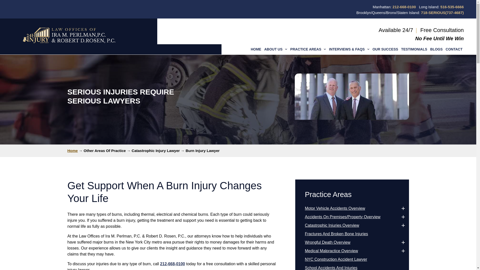  I want to click on Go to Catastrophic Injury Lawyer., so click(156, 150).